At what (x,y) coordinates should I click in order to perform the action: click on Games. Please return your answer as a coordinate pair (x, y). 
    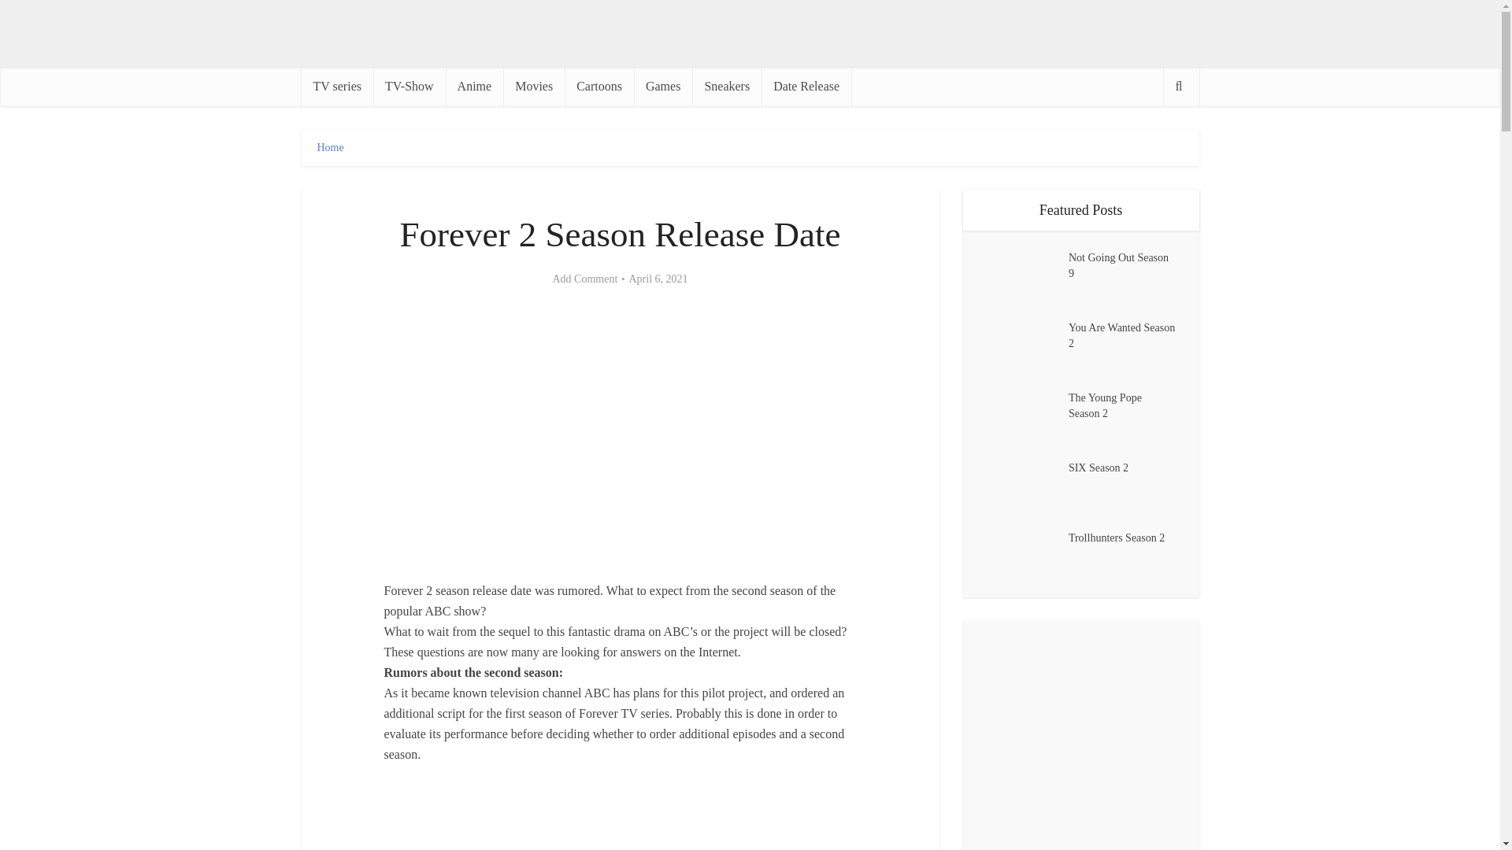
    Looking at the image, I should click on (663, 87).